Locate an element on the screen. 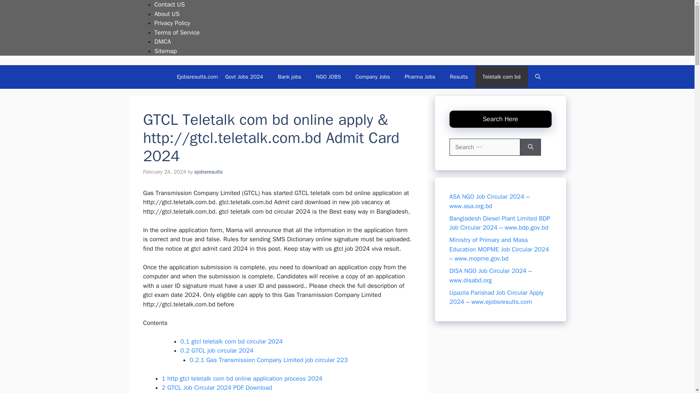 Image resolution: width=700 pixels, height=393 pixels. Results is located at coordinates (459, 76).